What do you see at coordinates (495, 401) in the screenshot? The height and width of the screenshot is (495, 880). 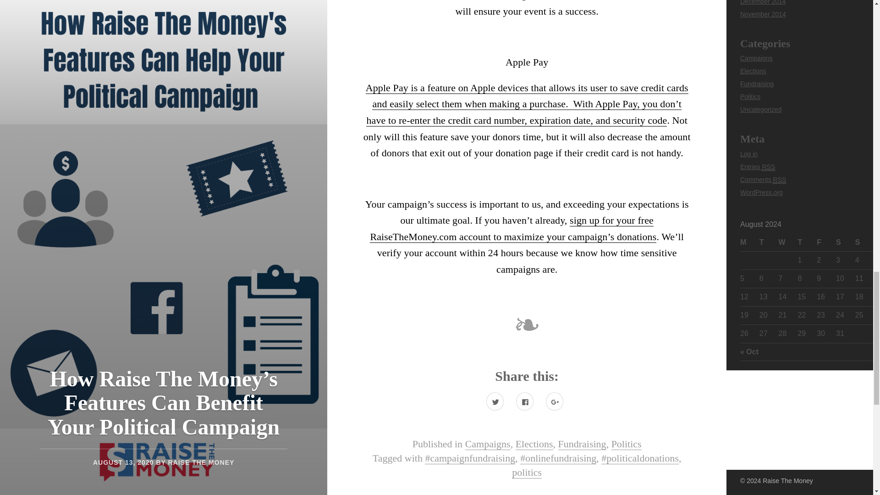 I see `Click to share on Twitter` at bounding box center [495, 401].